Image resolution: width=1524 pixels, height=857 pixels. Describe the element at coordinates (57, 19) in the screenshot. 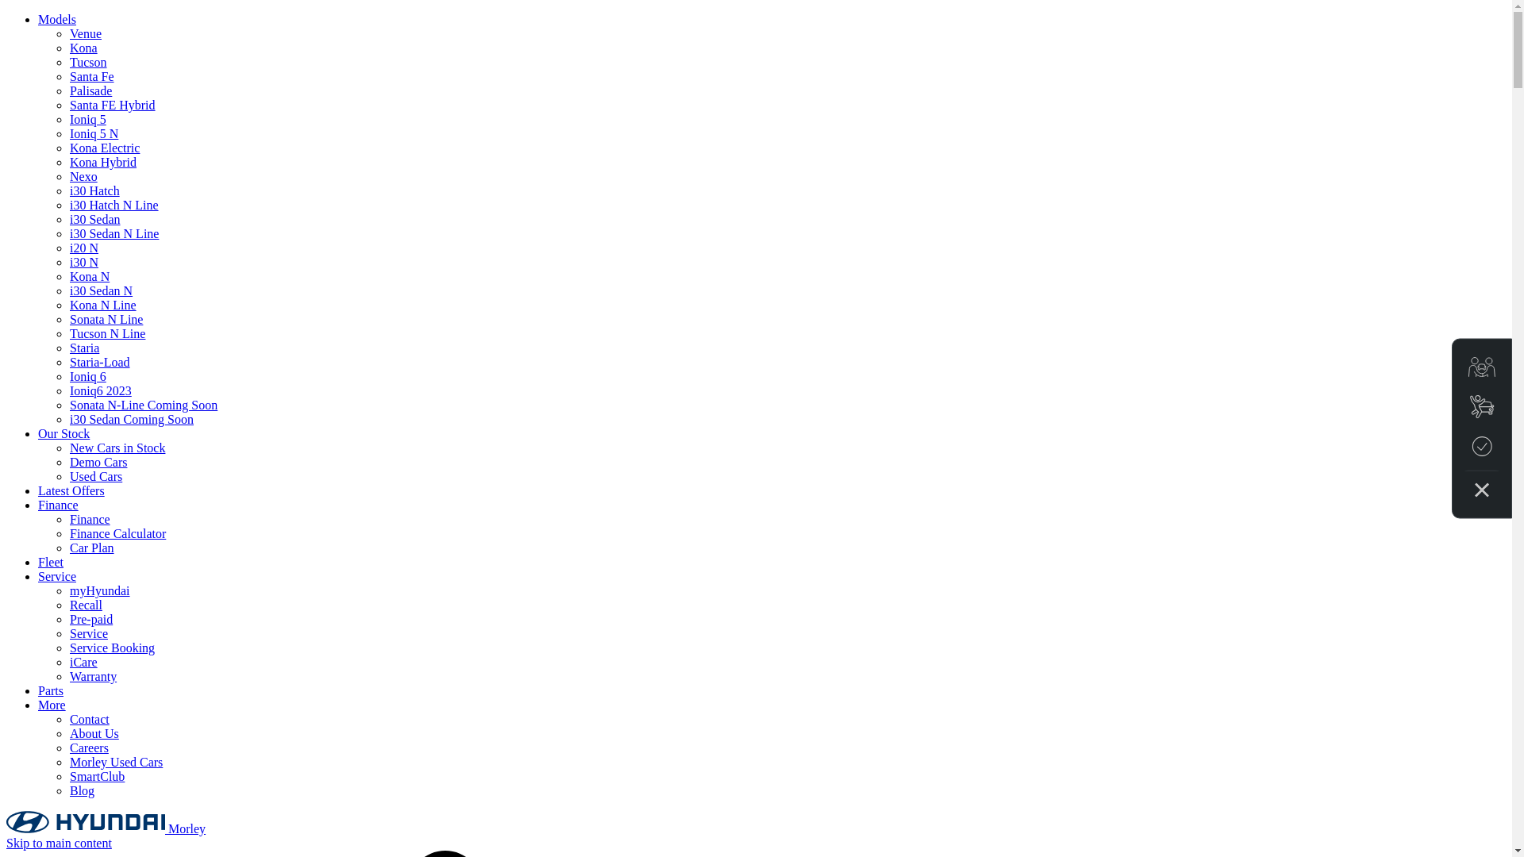

I see `Models` at that location.